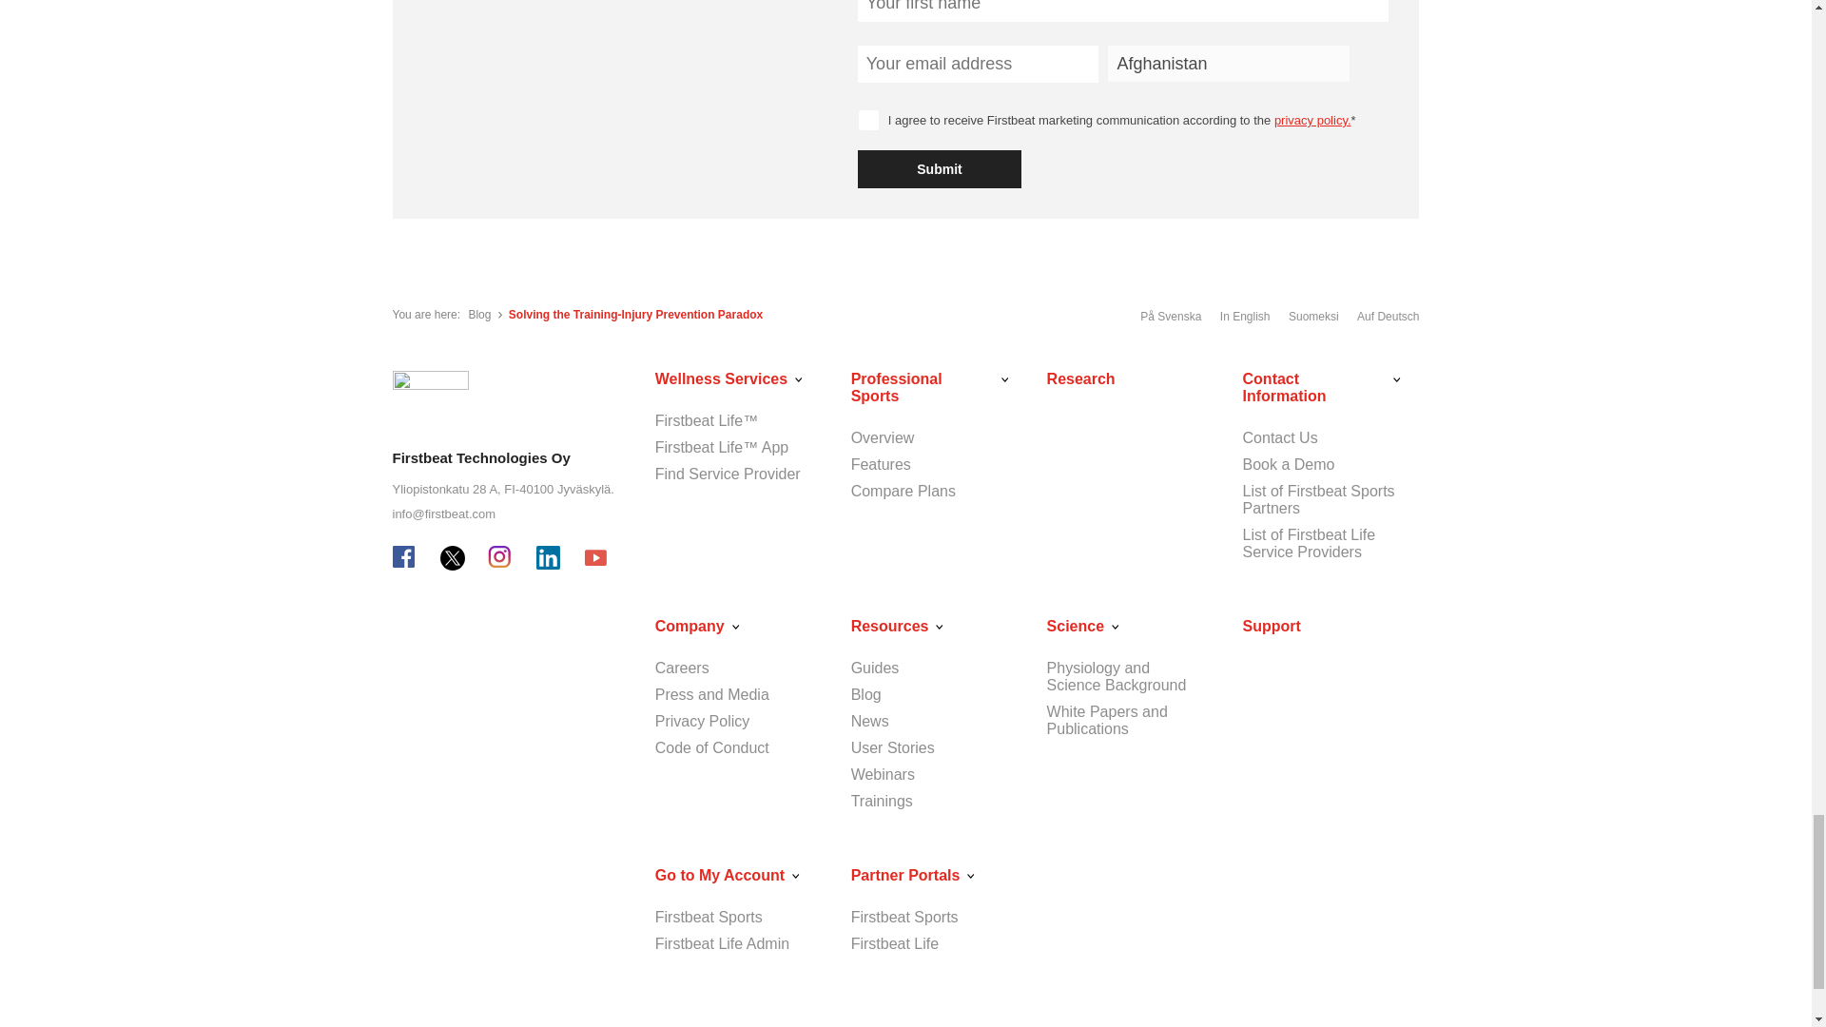 This screenshot has height=1027, width=1826. Describe the element at coordinates (940, 168) in the screenshot. I see `Submit` at that location.